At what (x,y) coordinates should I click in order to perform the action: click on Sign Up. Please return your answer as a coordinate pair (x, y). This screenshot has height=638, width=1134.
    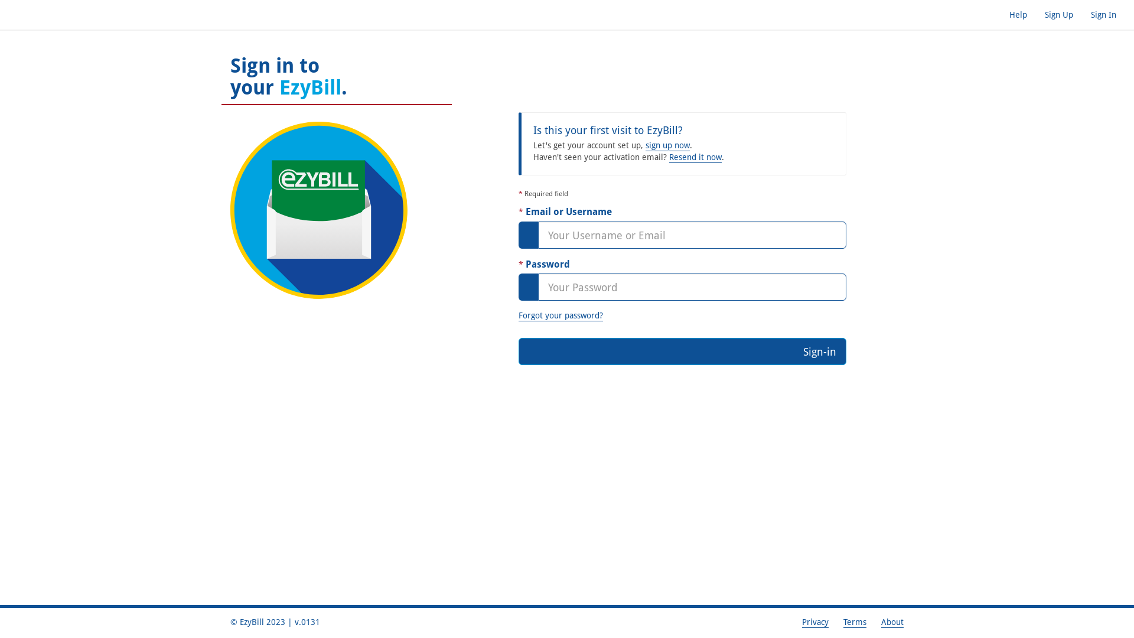
    Looking at the image, I should click on (1059, 15).